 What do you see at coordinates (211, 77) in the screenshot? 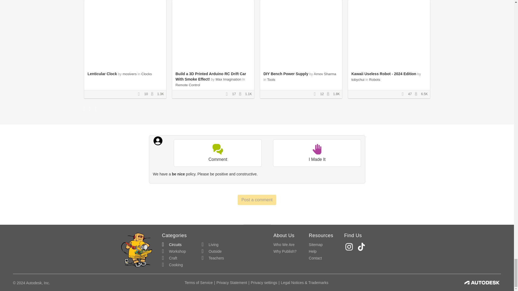
I see `Build a 3D Printed Arduino RC Drift Car With Smoke Effect!` at bounding box center [211, 77].